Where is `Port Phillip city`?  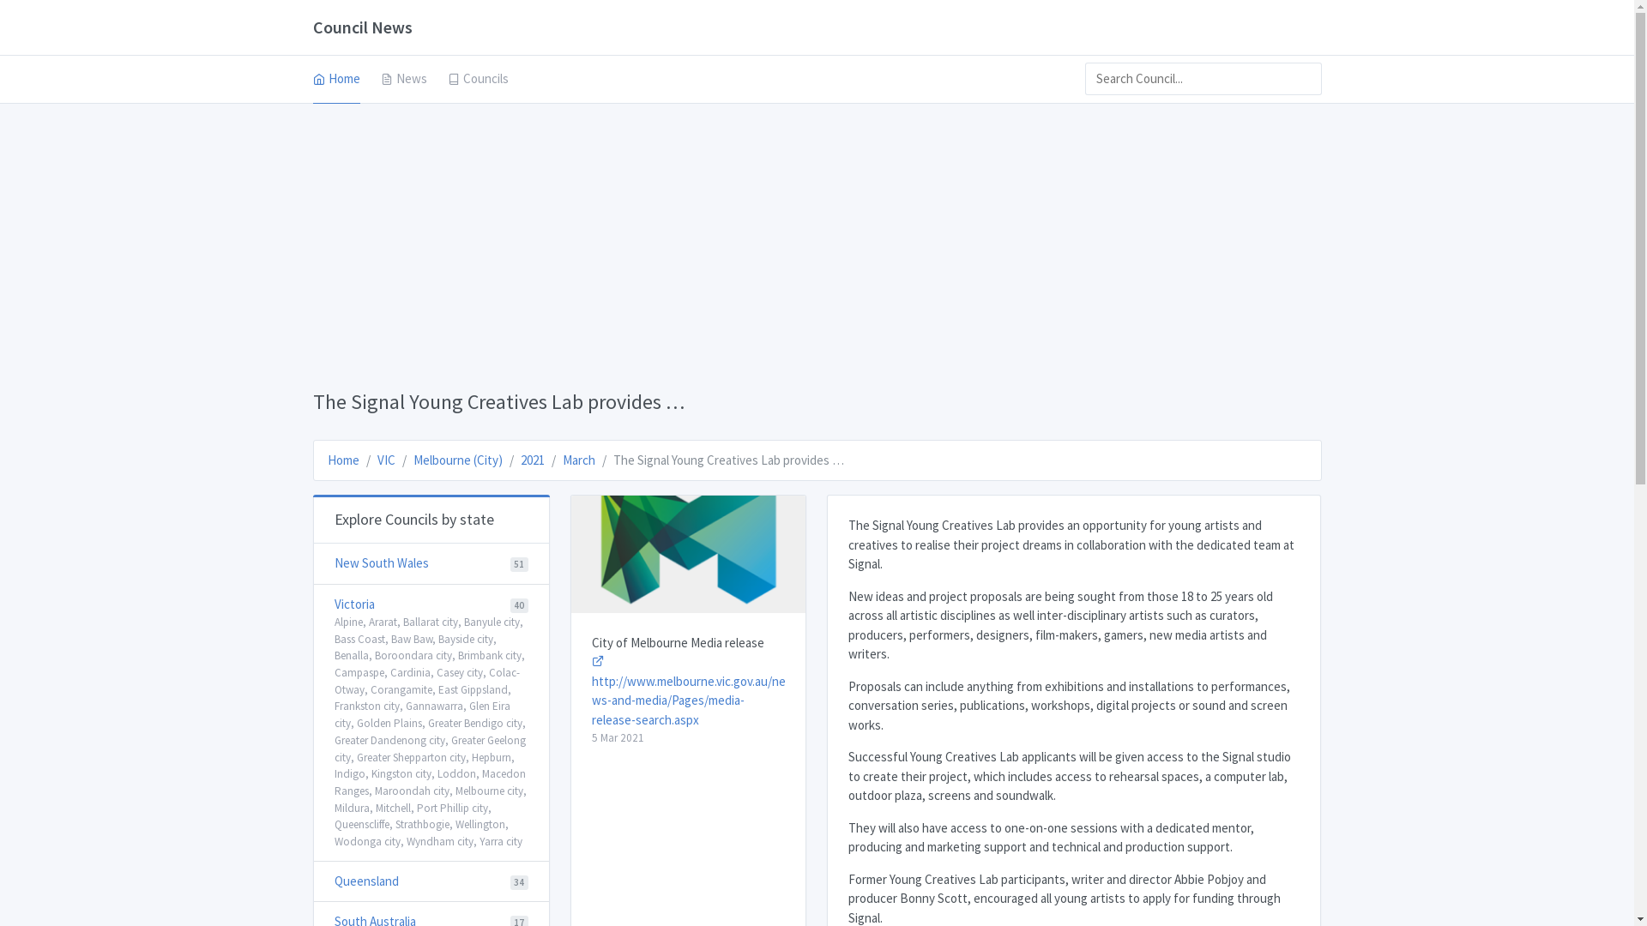 Port Phillip city is located at coordinates (453, 808).